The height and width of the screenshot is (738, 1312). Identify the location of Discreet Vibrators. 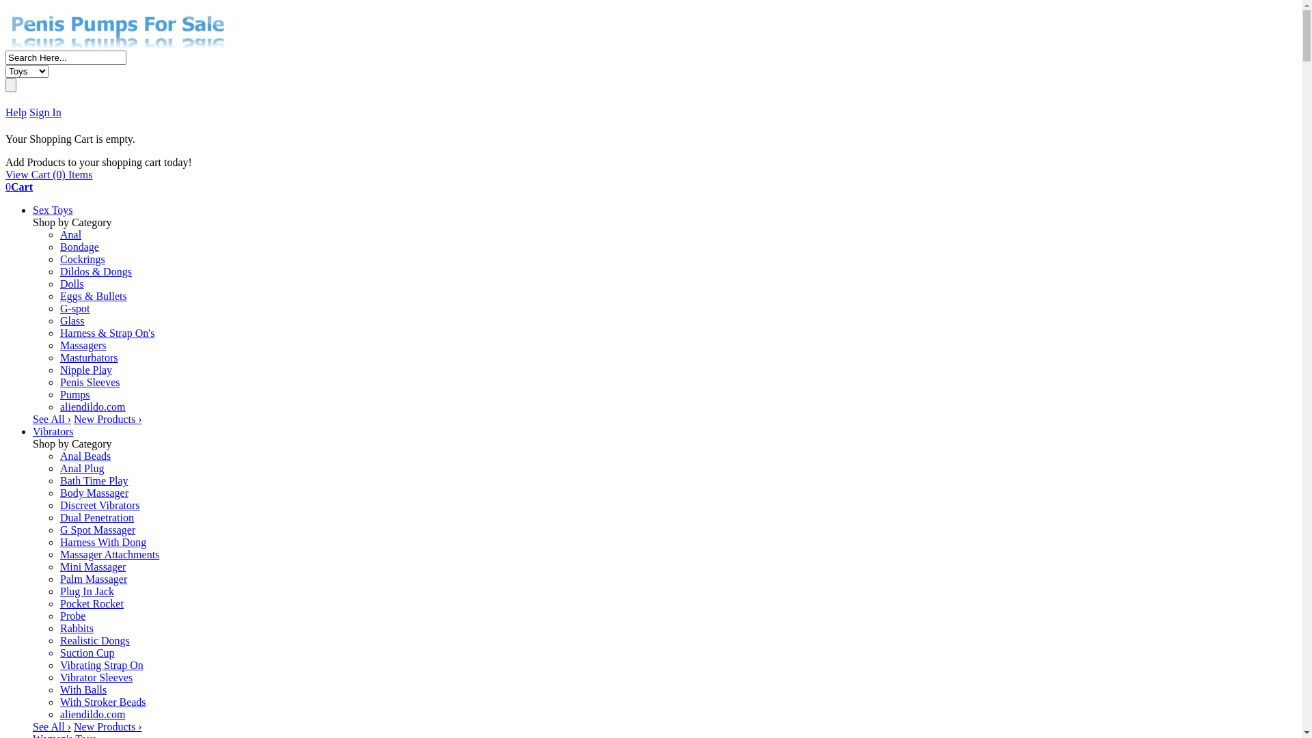
(100, 505).